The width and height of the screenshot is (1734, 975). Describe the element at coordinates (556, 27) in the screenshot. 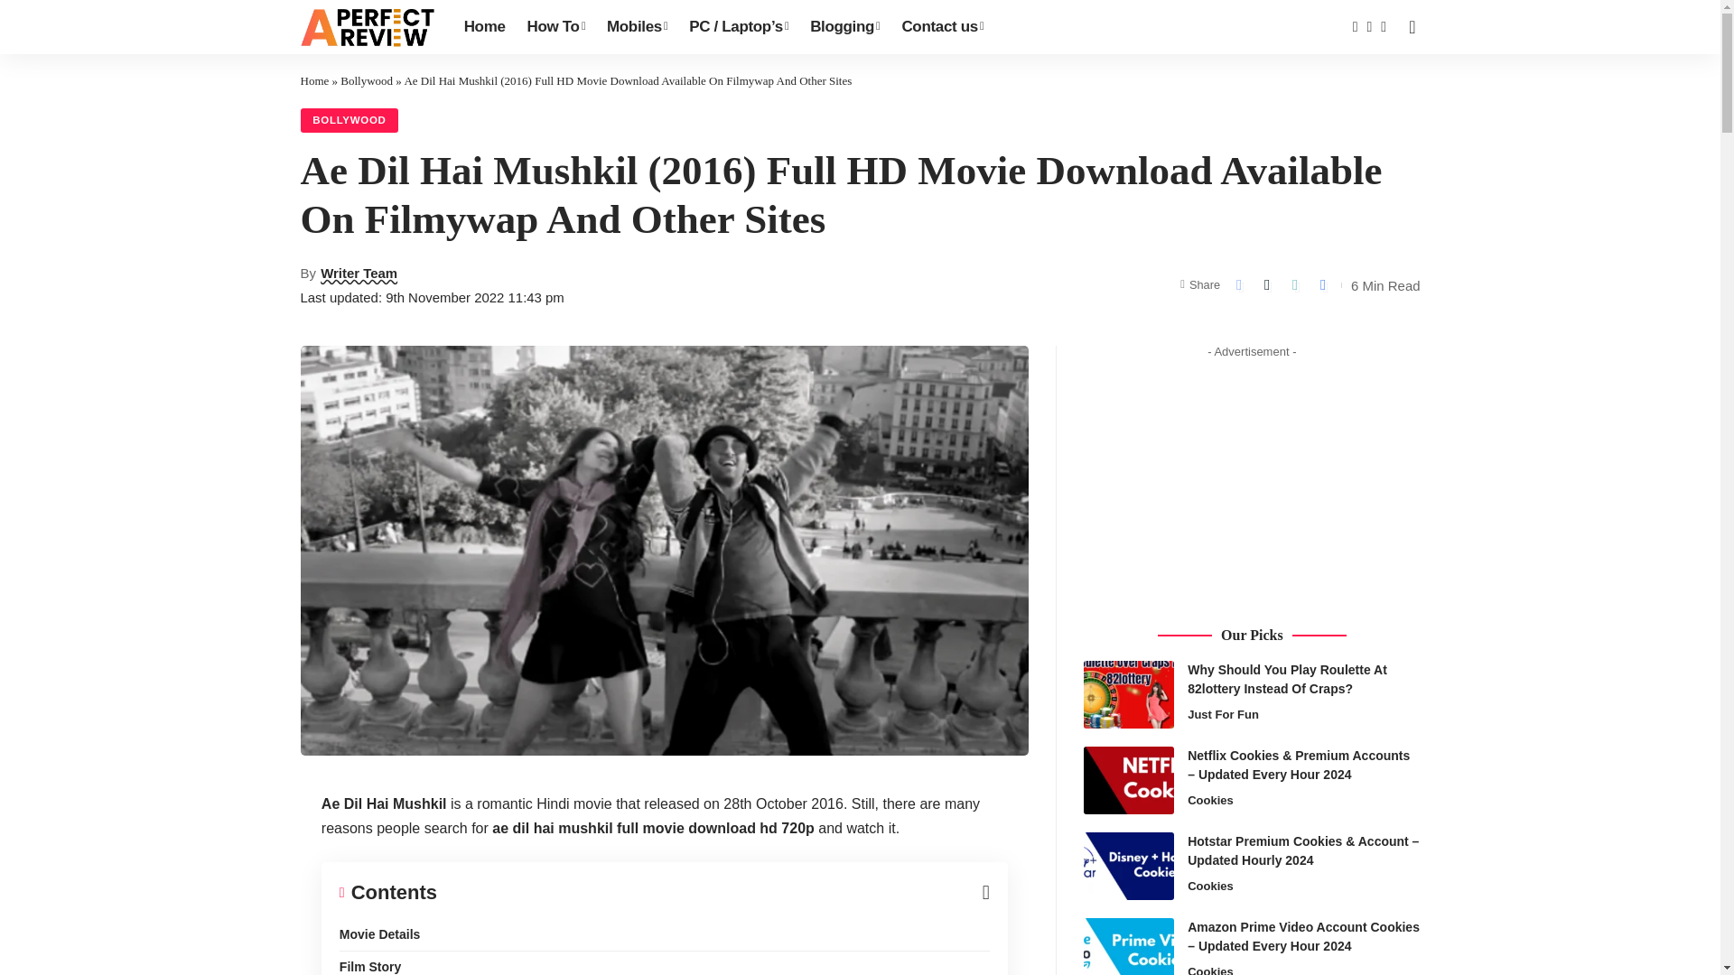

I see `How To` at that location.